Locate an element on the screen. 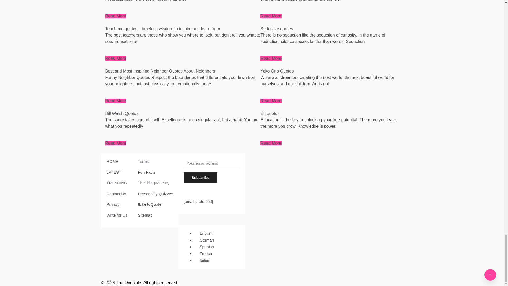 The width and height of the screenshot is (508, 286). Subscribe is located at coordinates (200, 178).